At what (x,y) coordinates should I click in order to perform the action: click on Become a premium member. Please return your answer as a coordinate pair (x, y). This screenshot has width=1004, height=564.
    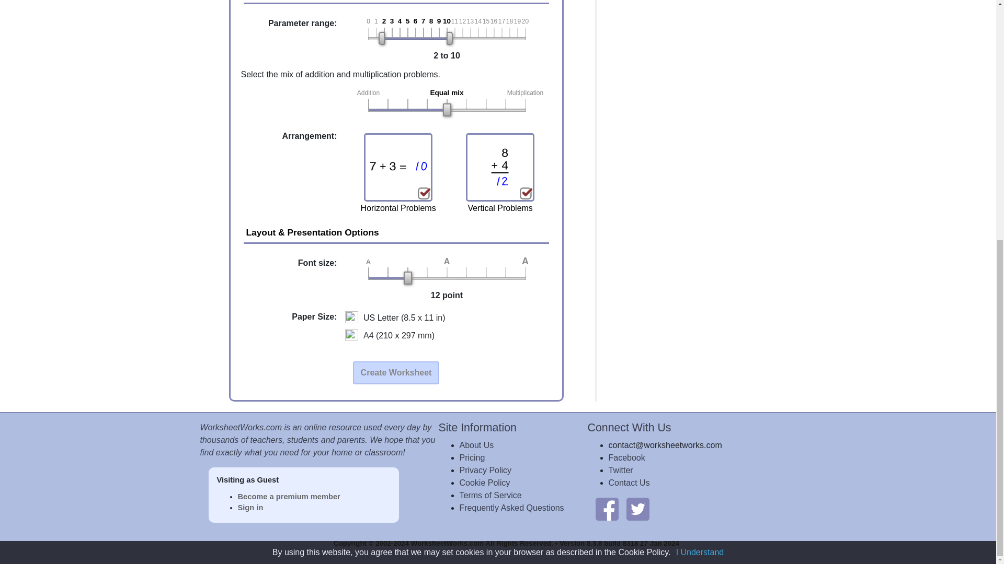
    Looking at the image, I should click on (289, 496).